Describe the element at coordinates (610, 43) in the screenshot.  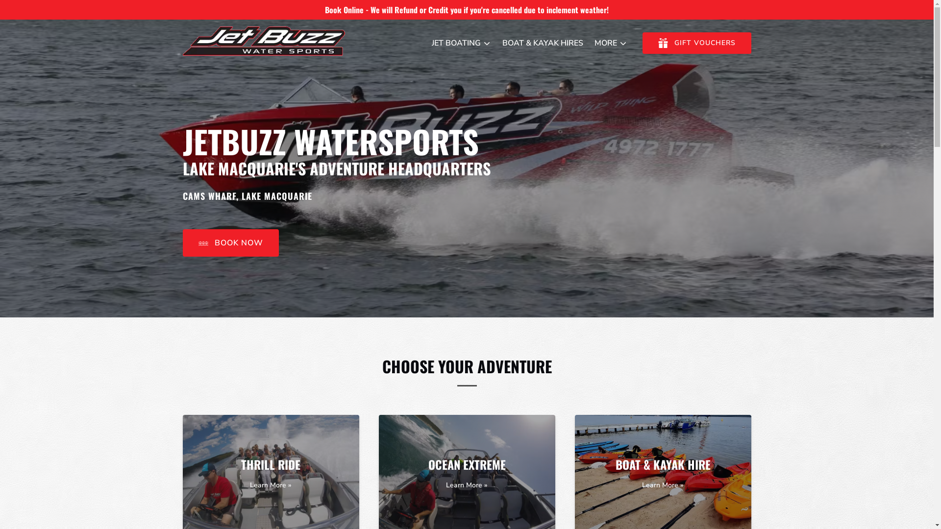
I see `MORE` at that location.